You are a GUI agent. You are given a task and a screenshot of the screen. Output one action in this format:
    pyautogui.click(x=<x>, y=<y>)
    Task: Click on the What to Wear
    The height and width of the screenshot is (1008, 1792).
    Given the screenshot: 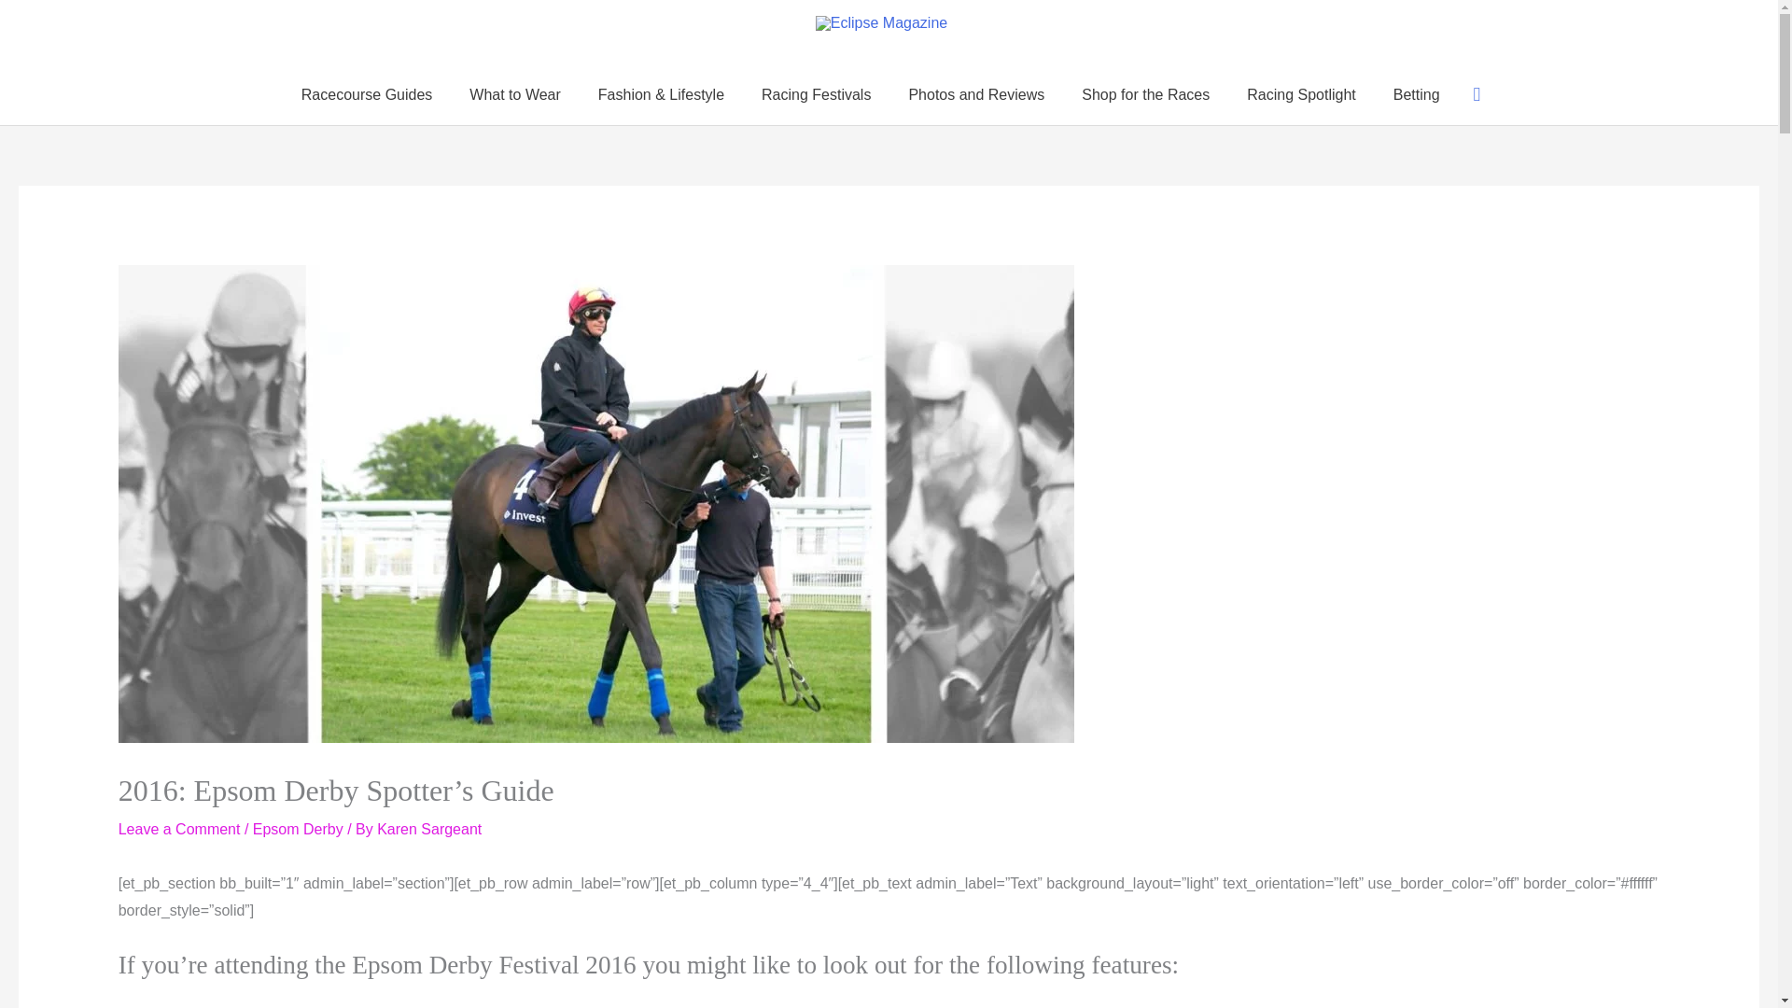 What is the action you would take?
    pyautogui.click(x=515, y=95)
    